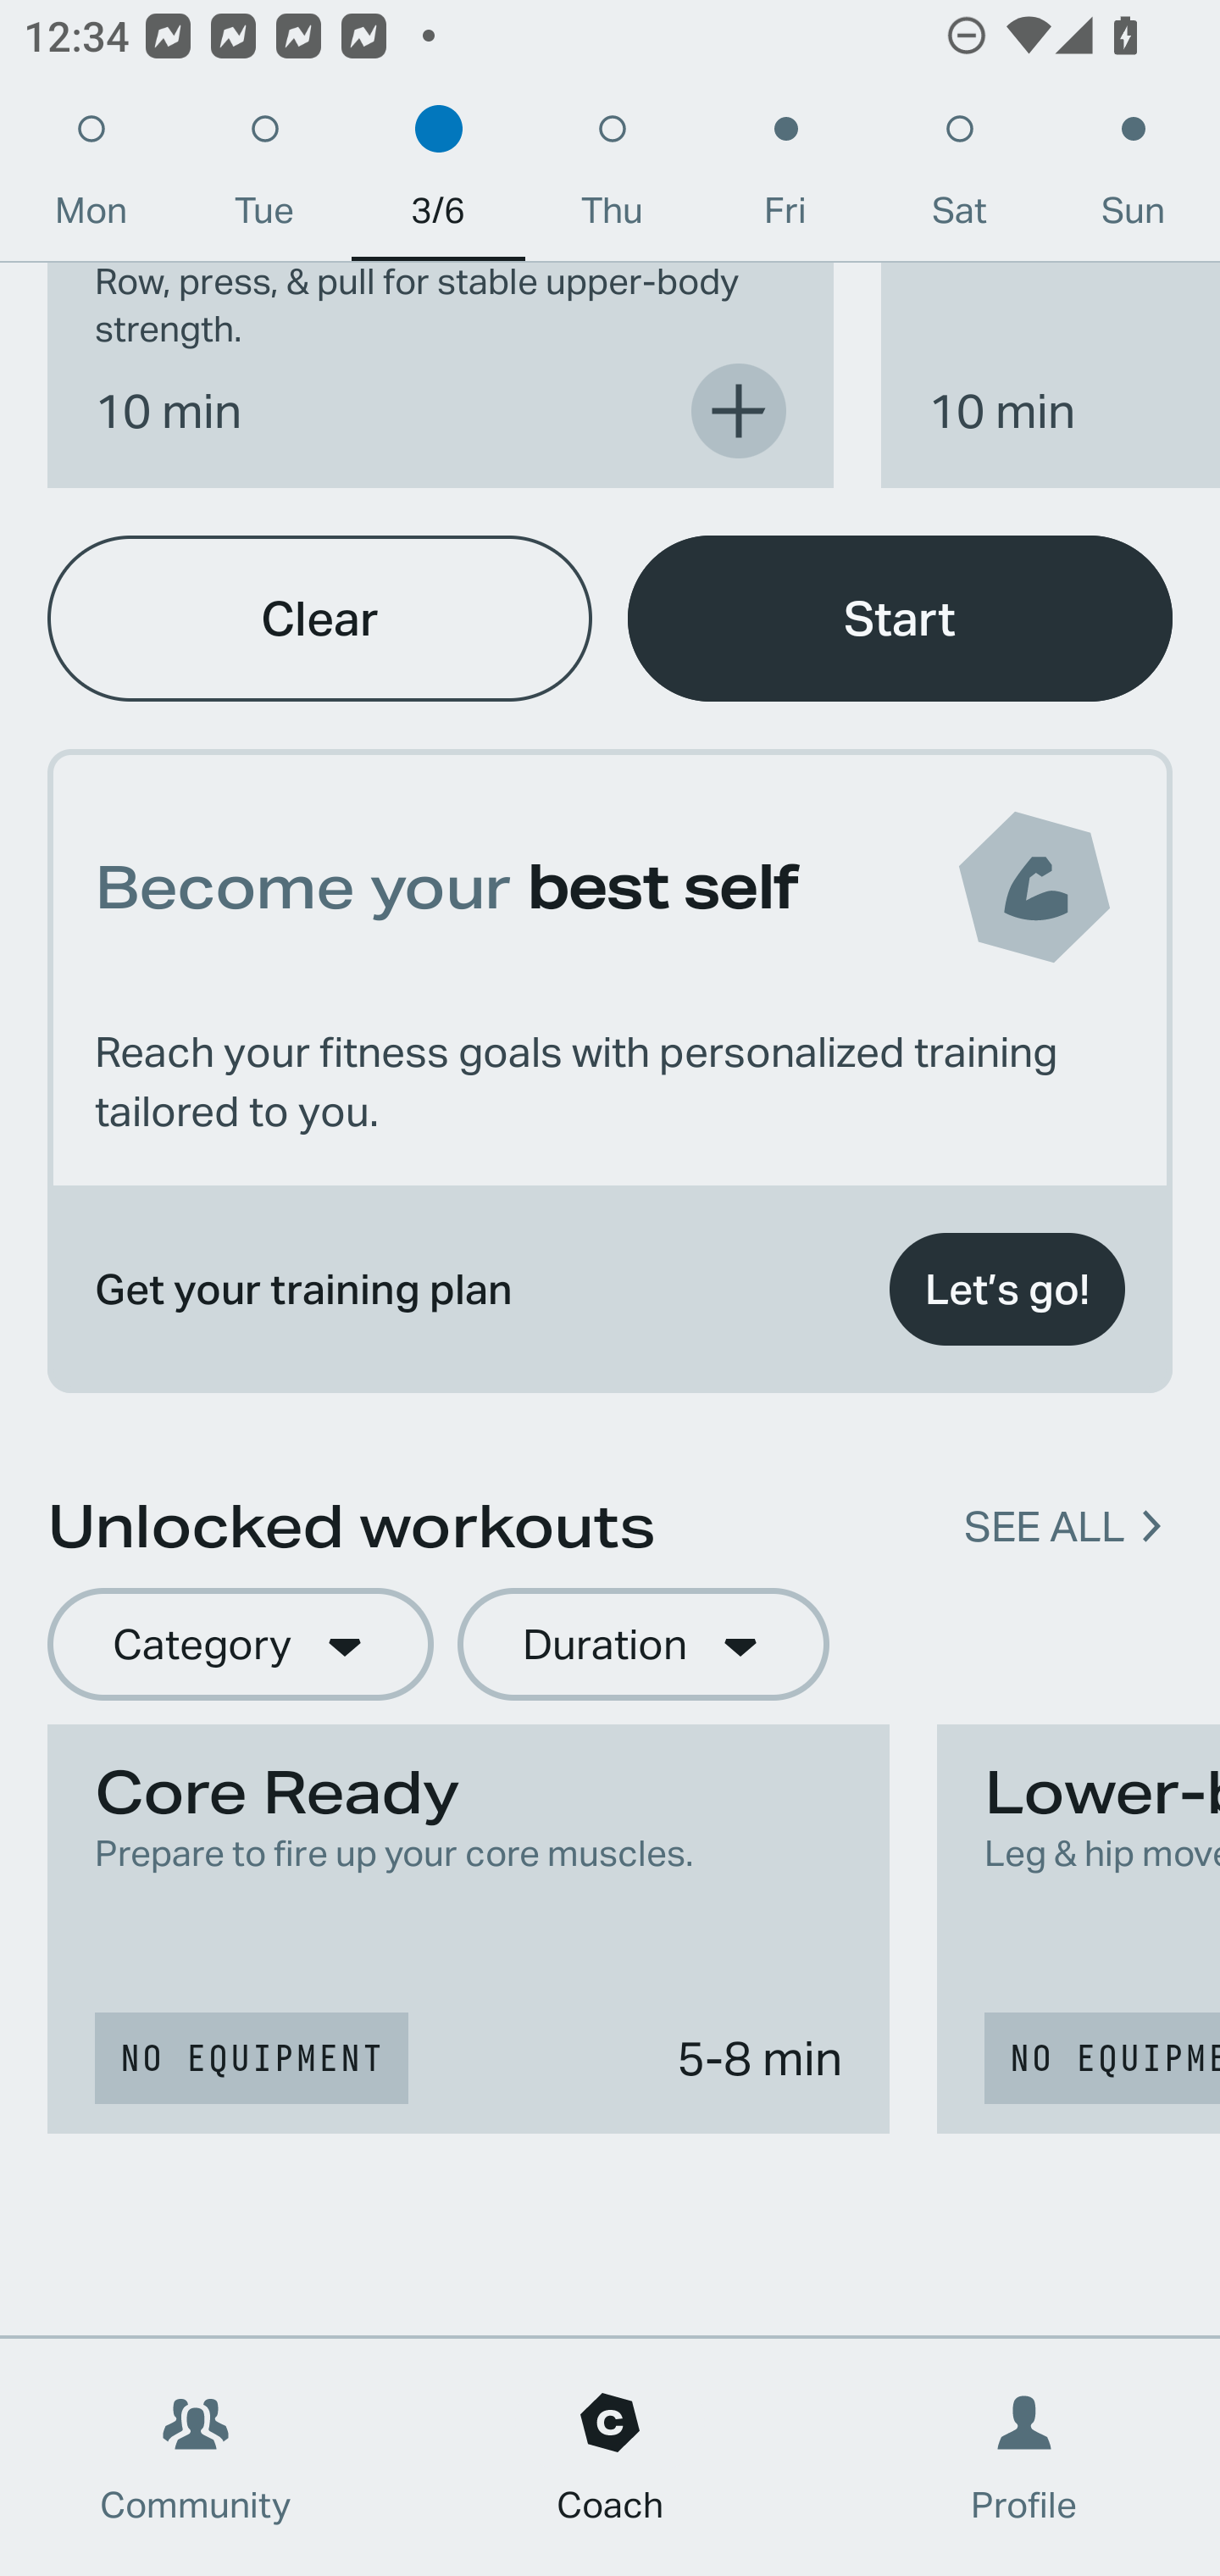 The height and width of the screenshot is (2576, 1220). What do you see at coordinates (643, 1644) in the screenshot?
I see `Duration` at bounding box center [643, 1644].